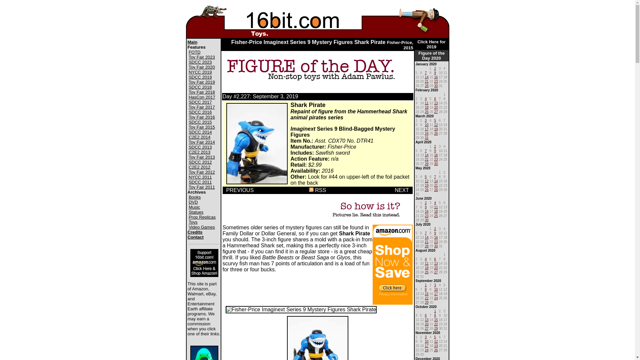  Describe the element at coordinates (200, 132) in the screenshot. I see `SDCC 2014` at that location.